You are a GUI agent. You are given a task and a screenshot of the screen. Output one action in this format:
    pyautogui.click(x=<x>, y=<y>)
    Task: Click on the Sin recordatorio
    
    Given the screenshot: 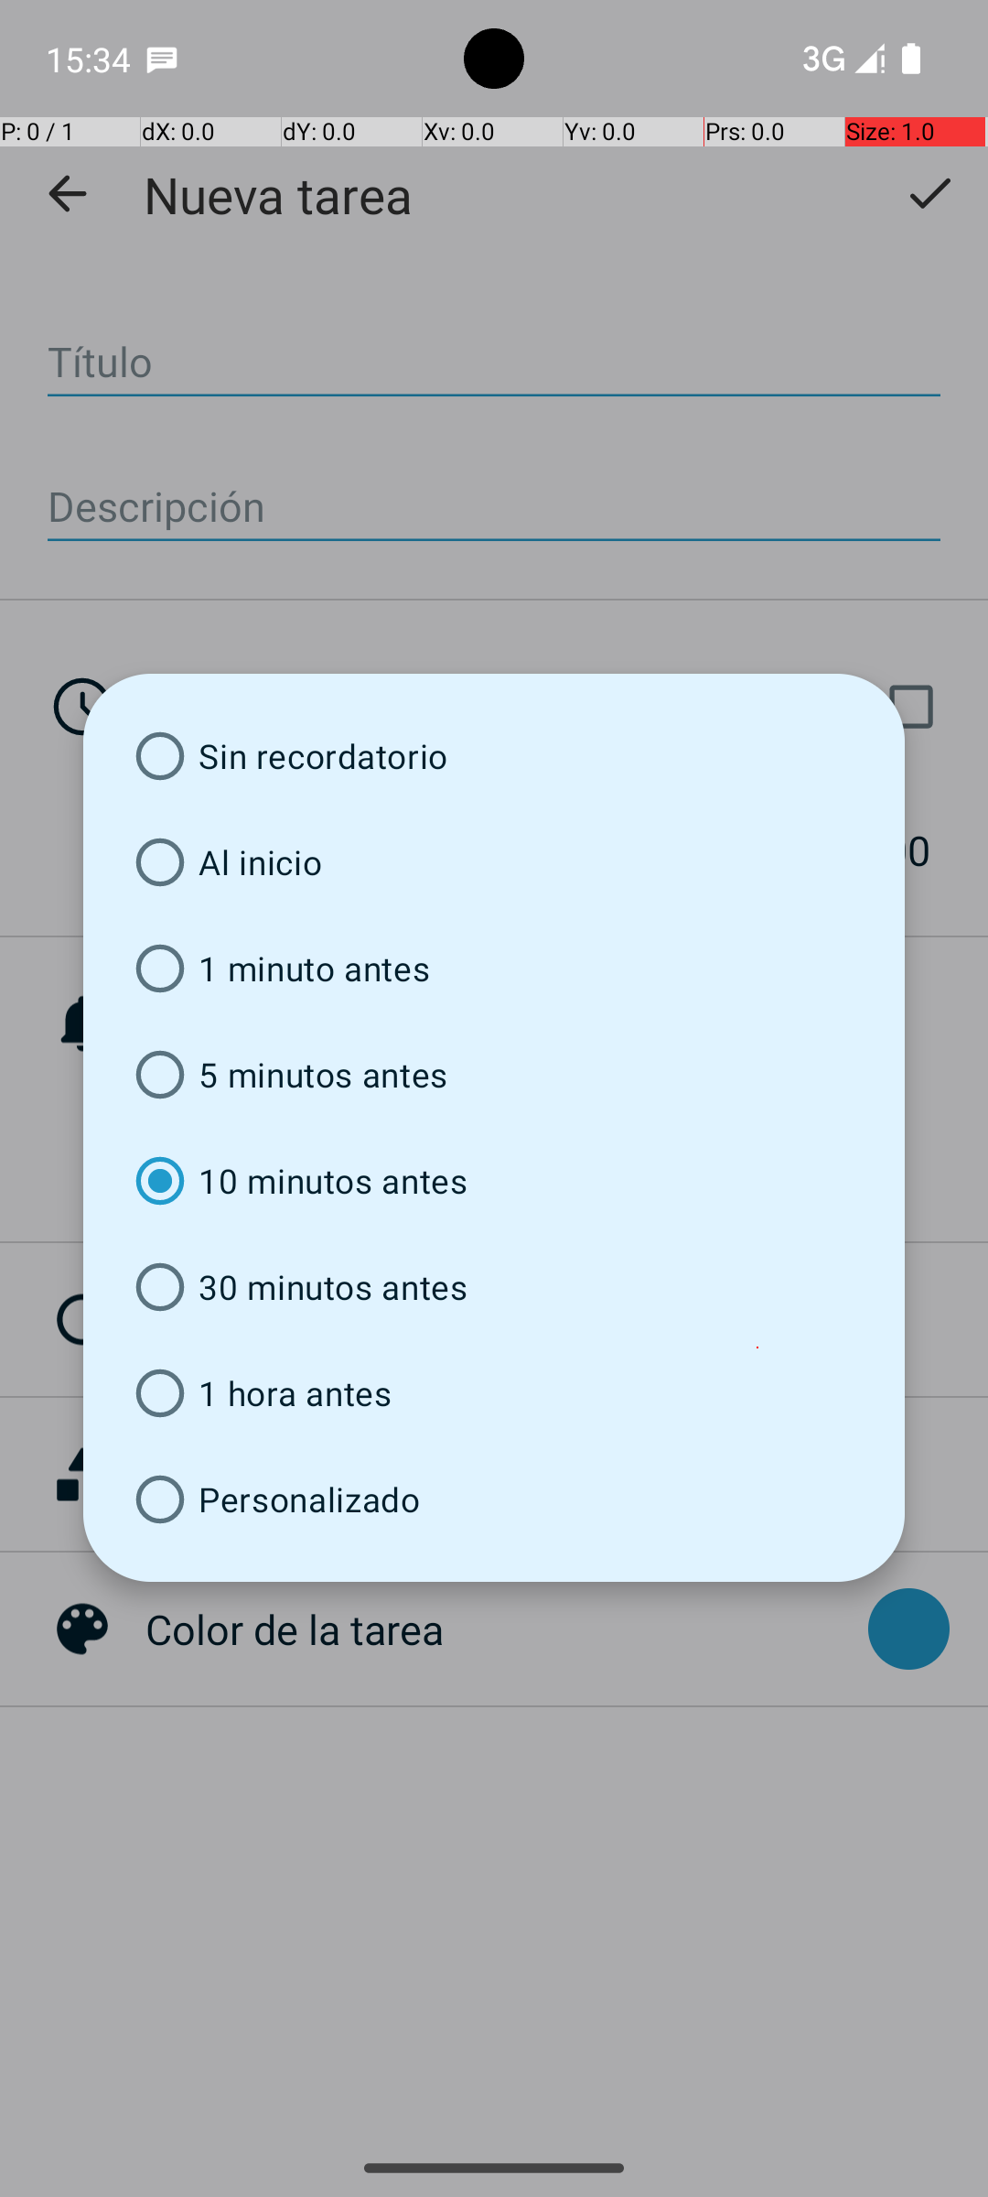 What is the action you would take?
    pyautogui.click(x=494, y=756)
    